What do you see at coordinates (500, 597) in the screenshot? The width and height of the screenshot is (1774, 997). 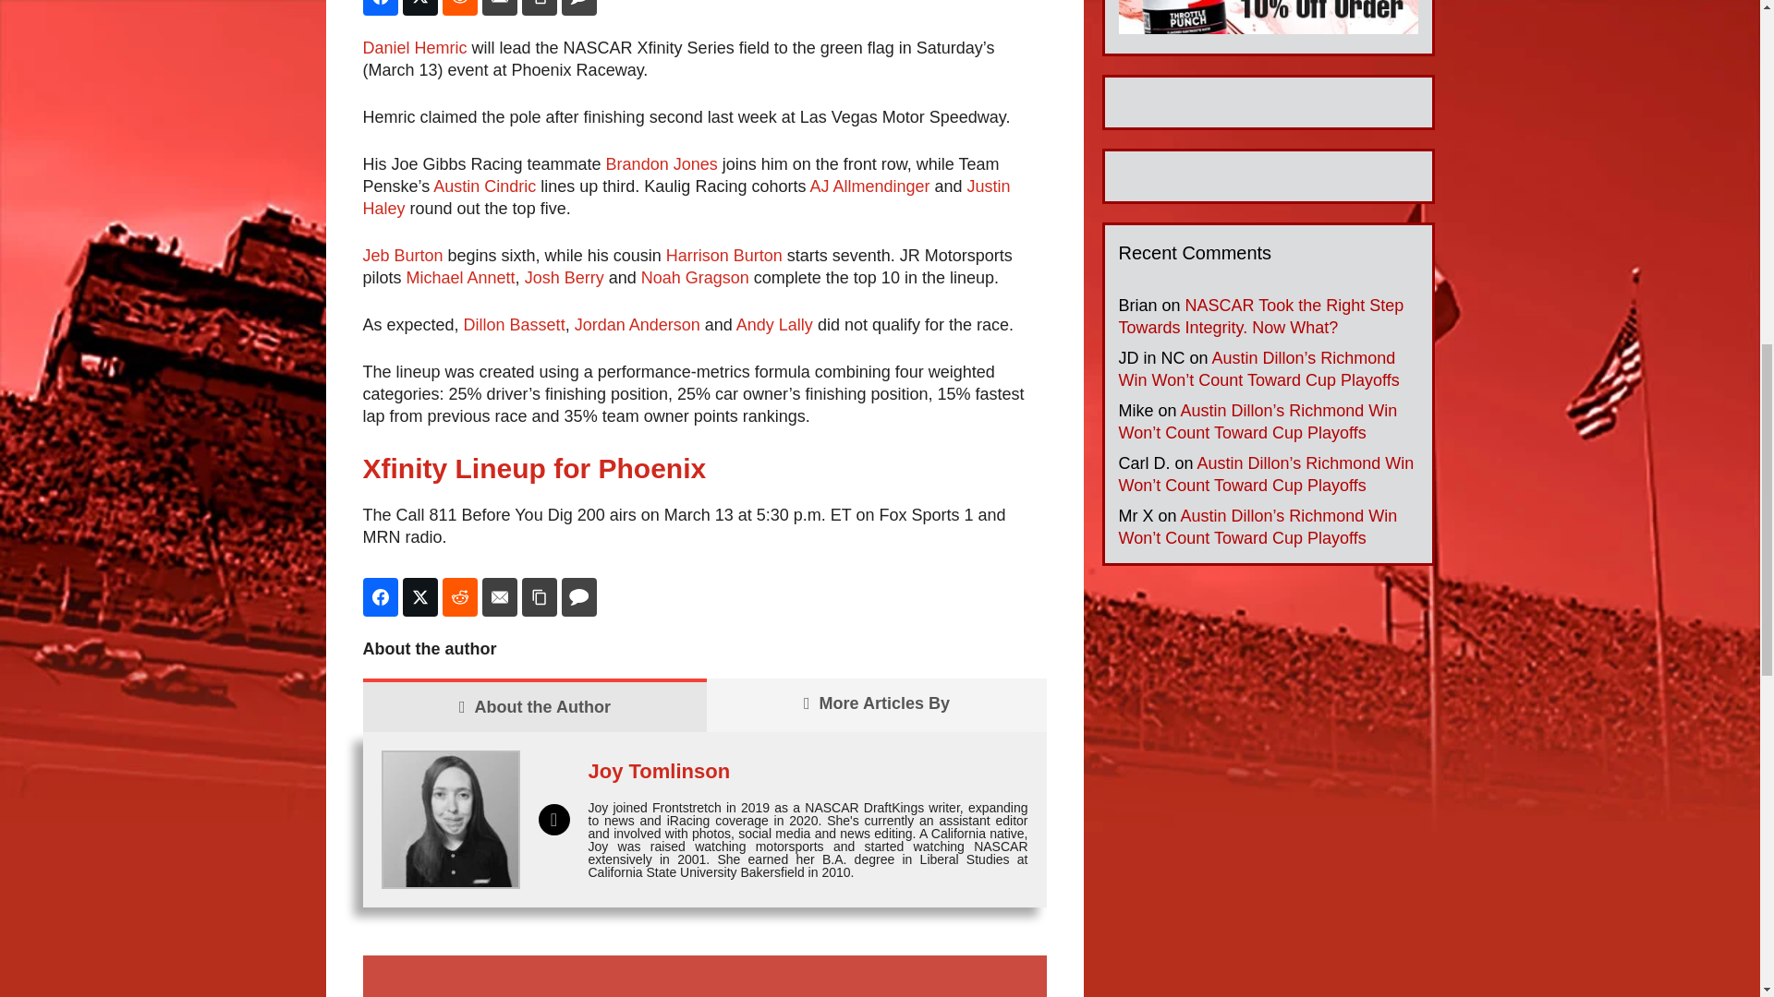 I see `Share on Email` at bounding box center [500, 597].